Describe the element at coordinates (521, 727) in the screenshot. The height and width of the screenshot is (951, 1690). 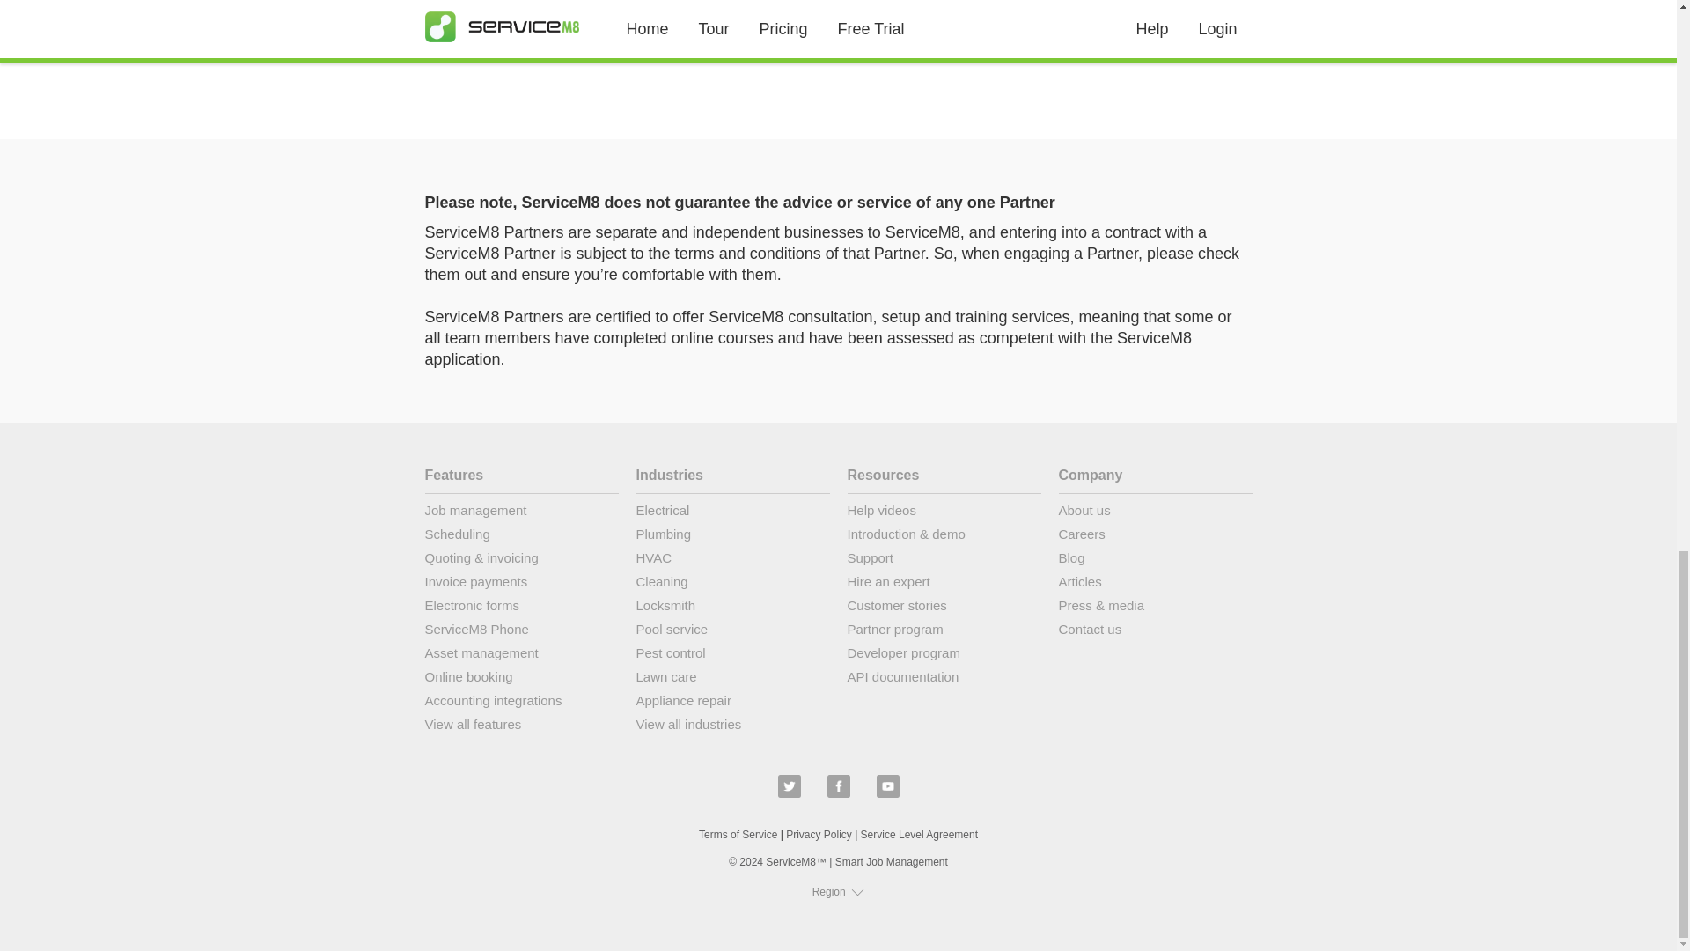
I see `View all features` at that location.